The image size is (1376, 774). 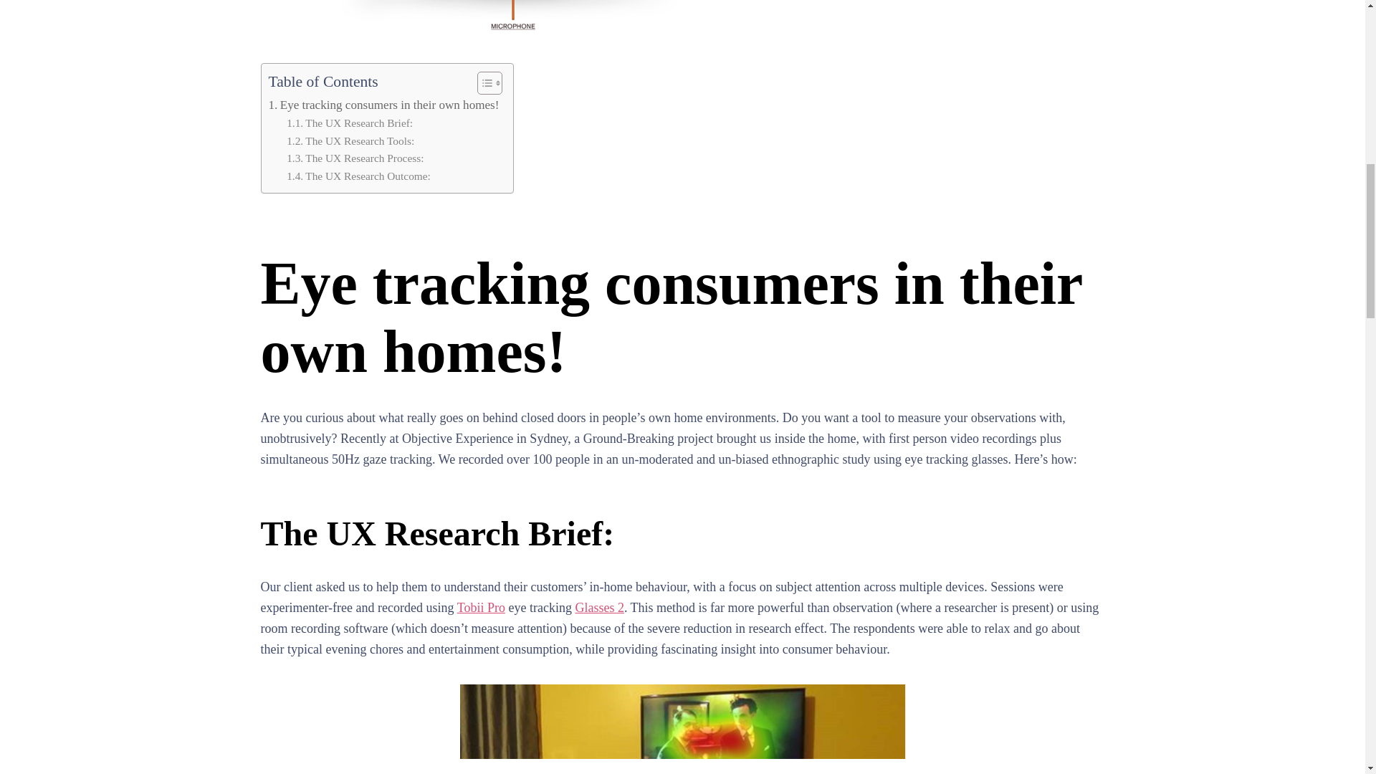 I want to click on The UX Research Brief:, so click(x=350, y=123).